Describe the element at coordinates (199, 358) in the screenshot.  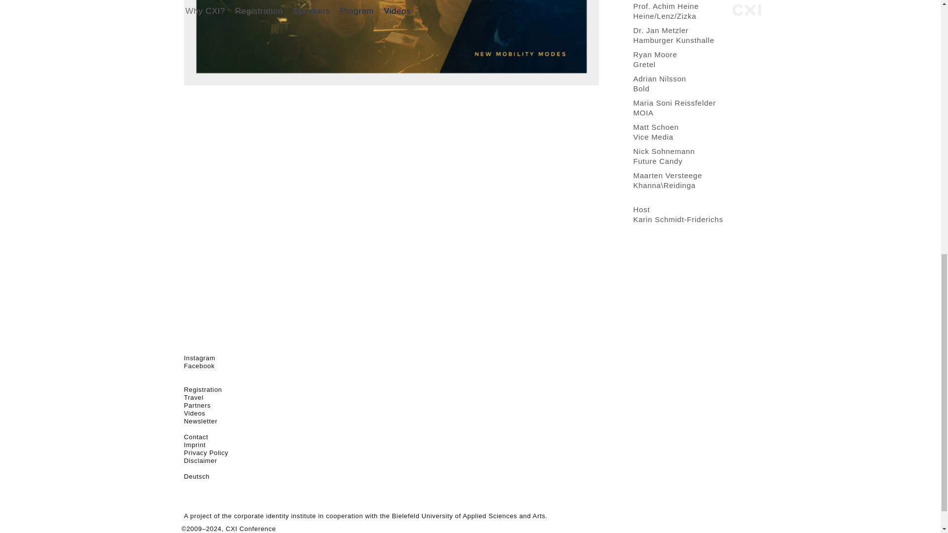
I see `Instagram` at that location.